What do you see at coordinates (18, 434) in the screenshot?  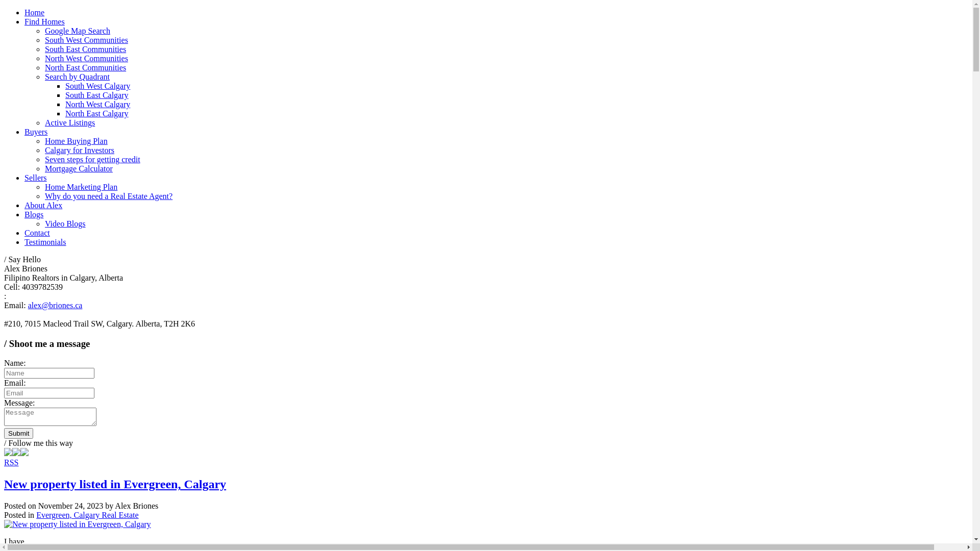 I see `Submit` at bounding box center [18, 434].